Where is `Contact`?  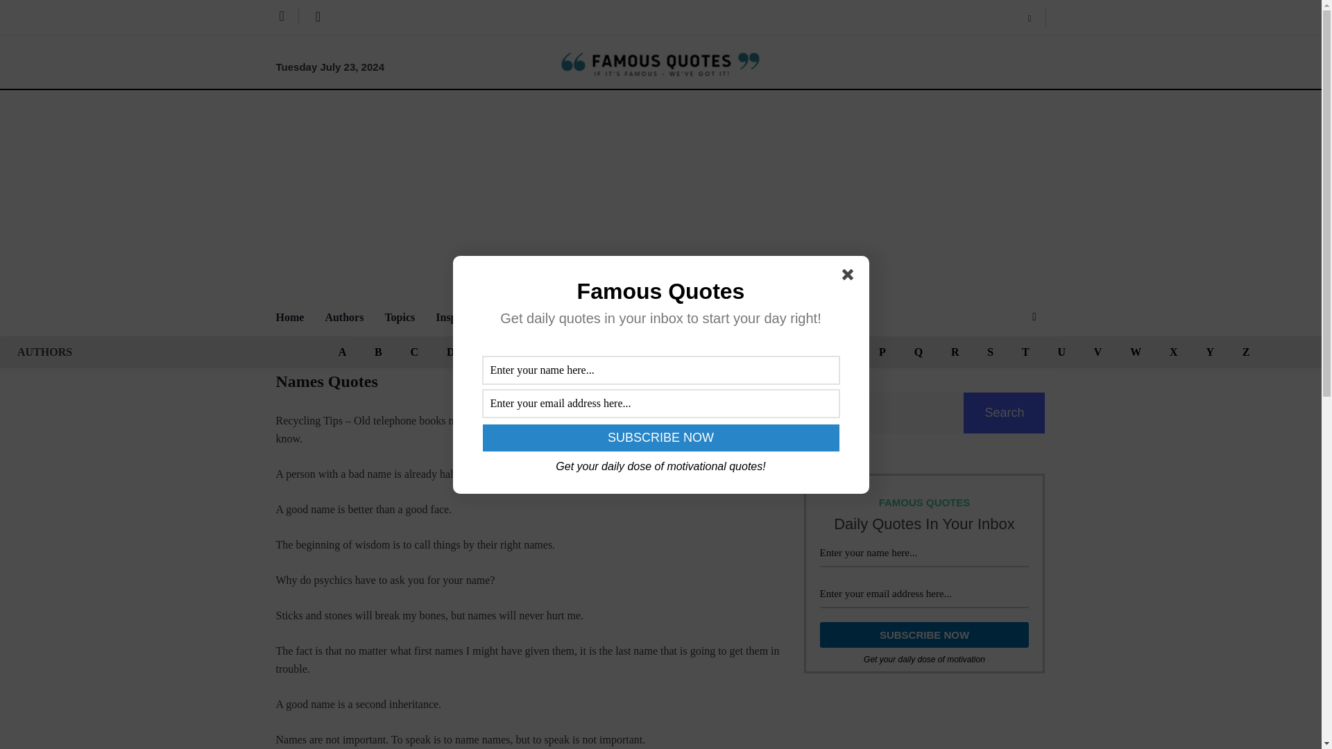 Contact is located at coordinates (587, 316).